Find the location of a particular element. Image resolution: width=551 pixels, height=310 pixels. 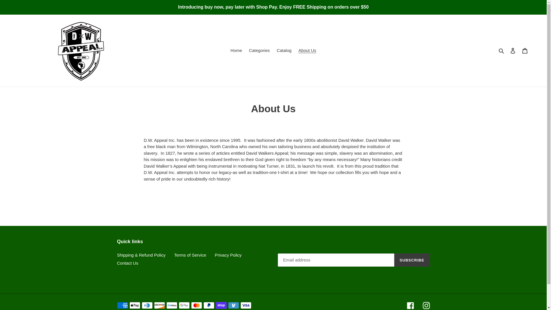

Search is located at coordinates (502, 51).